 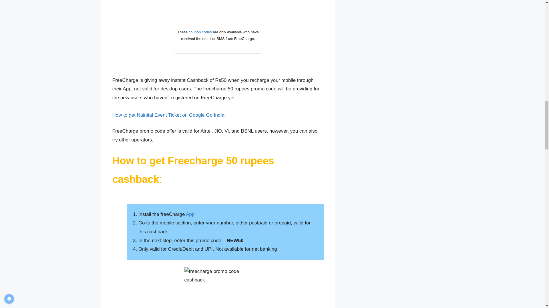 I want to click on coupon codes, so click(x=200, y=32).